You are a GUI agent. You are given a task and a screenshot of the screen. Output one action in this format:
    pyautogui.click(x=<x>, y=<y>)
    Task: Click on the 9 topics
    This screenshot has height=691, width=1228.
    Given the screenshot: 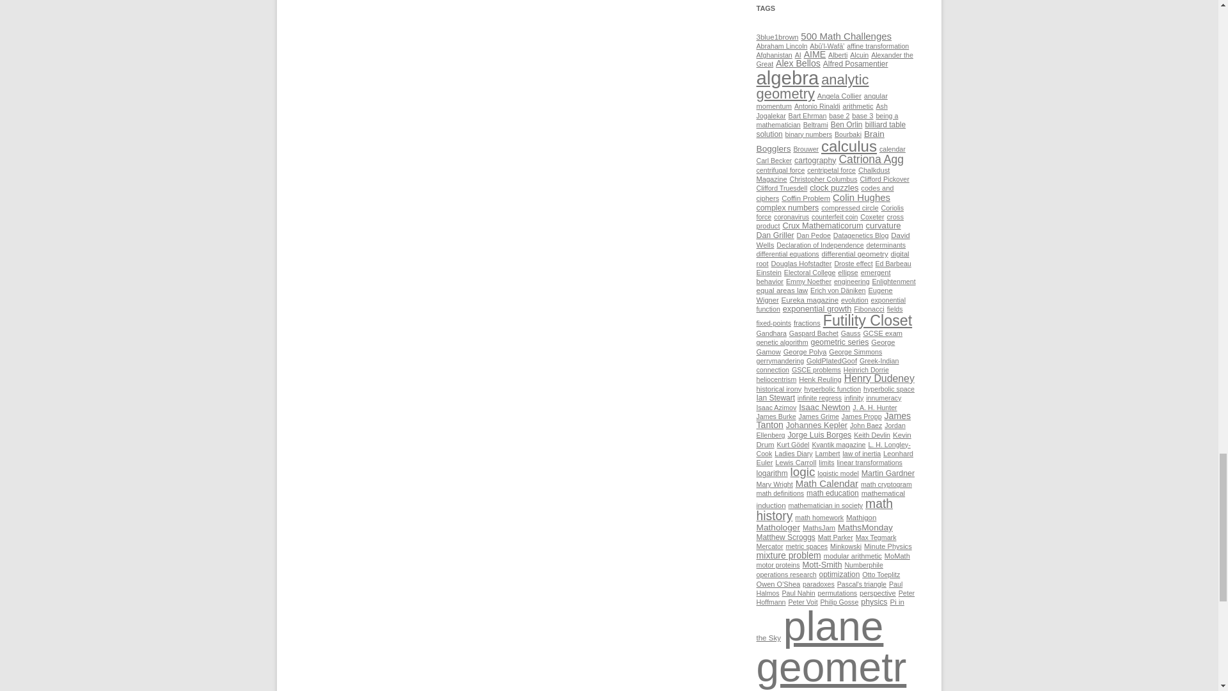 What is the action you would take?
    pyautogui.click(x=815, y=54)
    